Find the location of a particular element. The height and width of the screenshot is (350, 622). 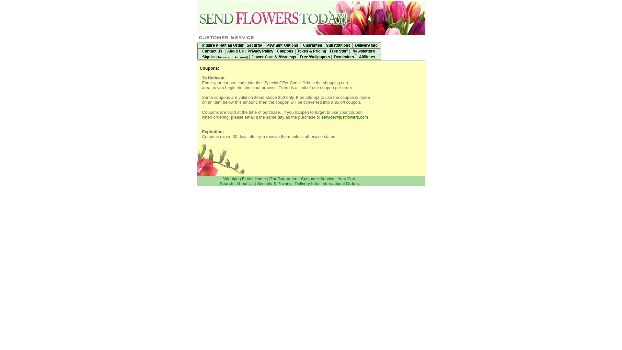

About Us is located at coordinates (245, 183).